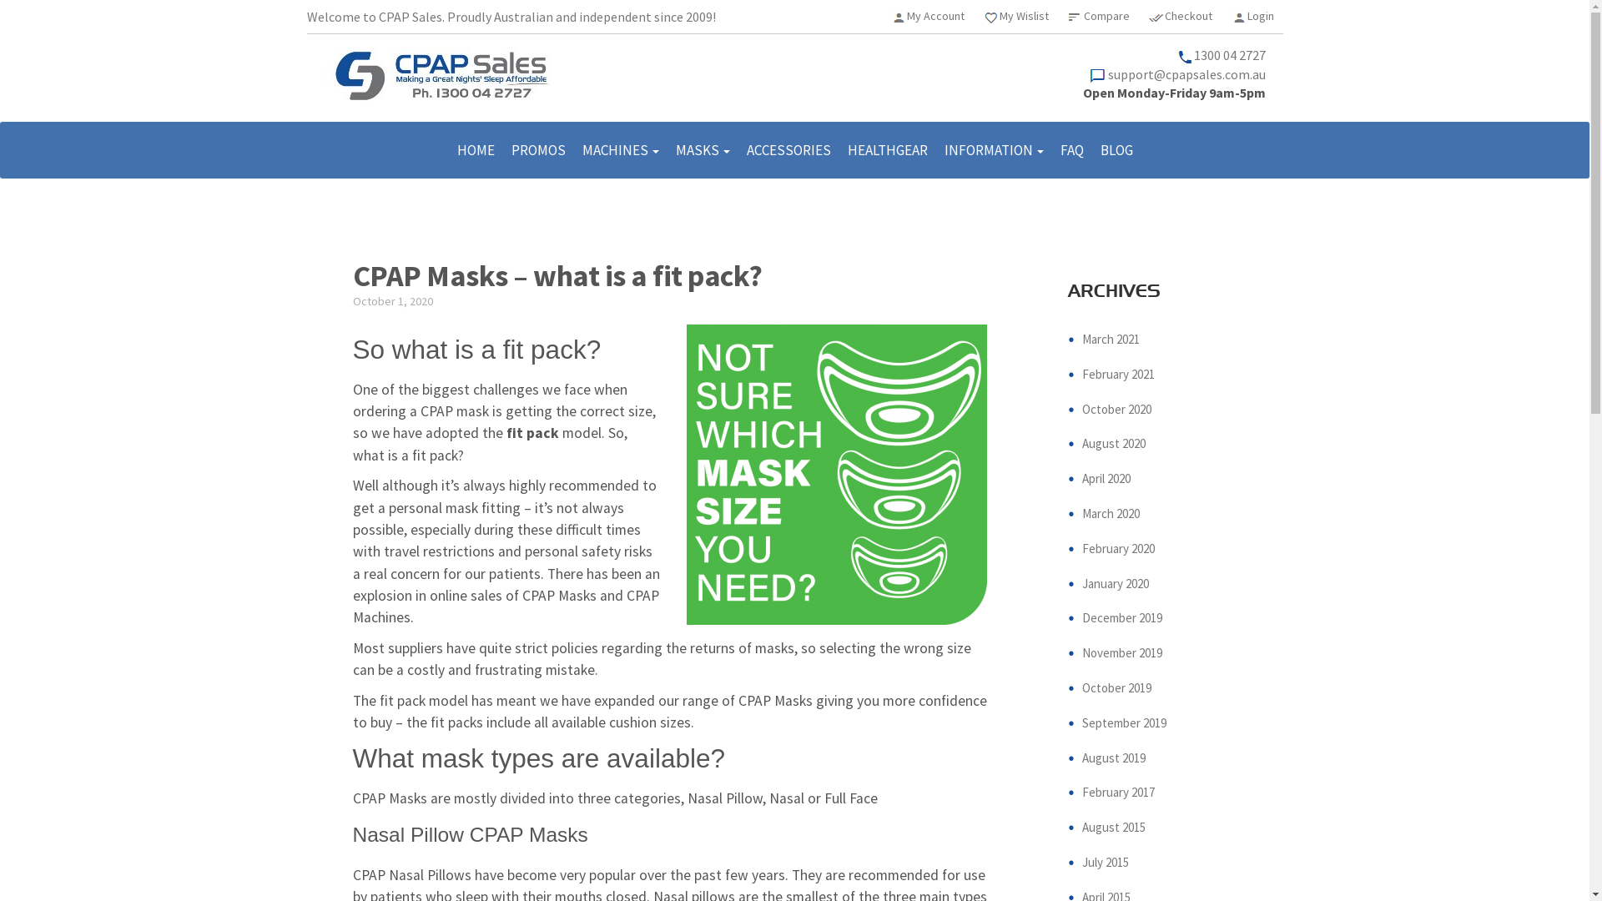  What do you see at coordinates (1118, 793) in the screenshot?
I see `February 2017` at bounding box center [1118, 793].